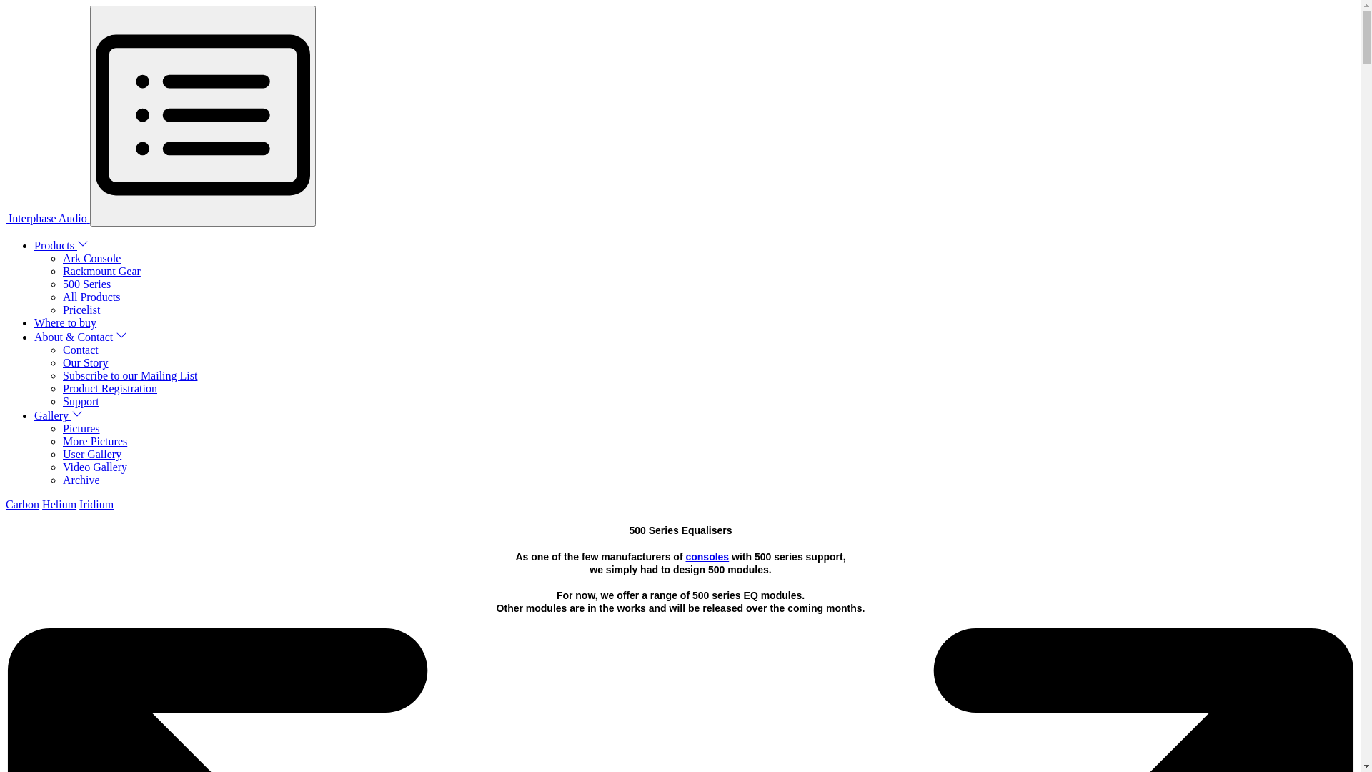 This screenshot has height=772, width=1372. What do you see at coordinates (66, 323) in the screenshot?
I see `Where to buy` at bounding box center [66, 323].